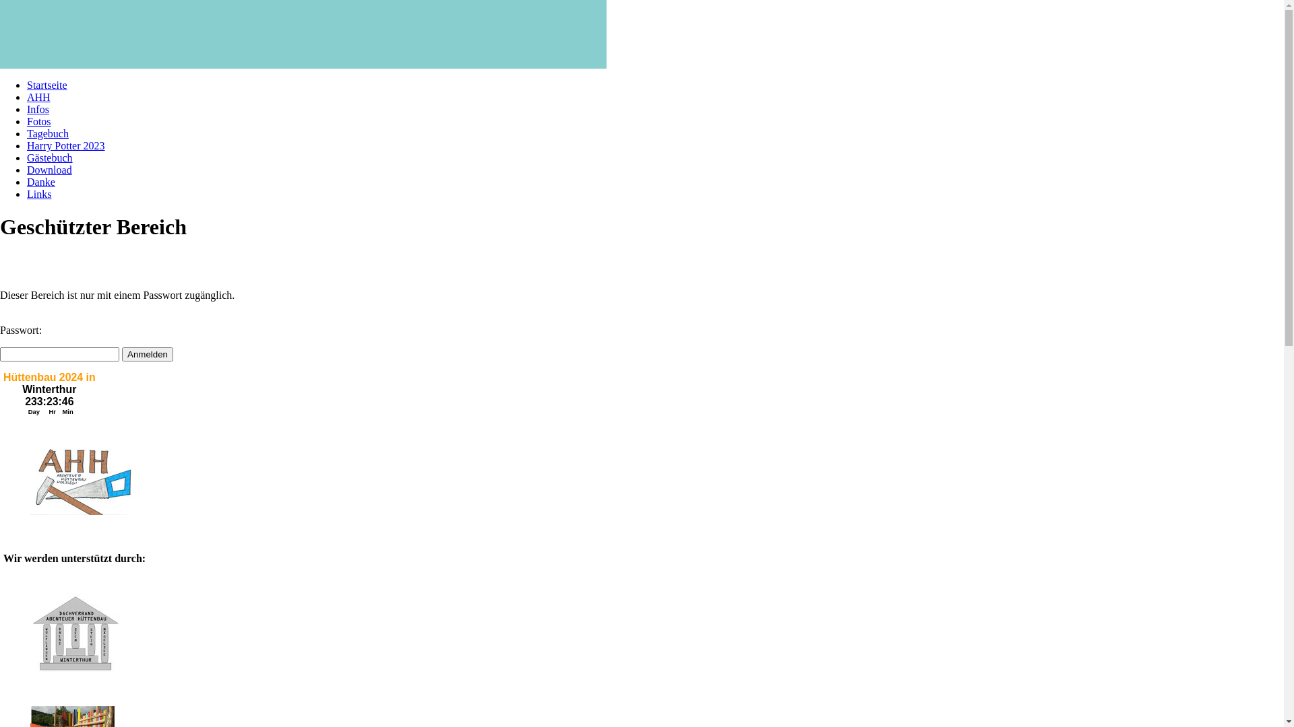 Image resolution: width=1294 pixels, height=727 pixels. Describe the element at coordinates (39, 121) in the screenshot. I see `Fotos` at that location.